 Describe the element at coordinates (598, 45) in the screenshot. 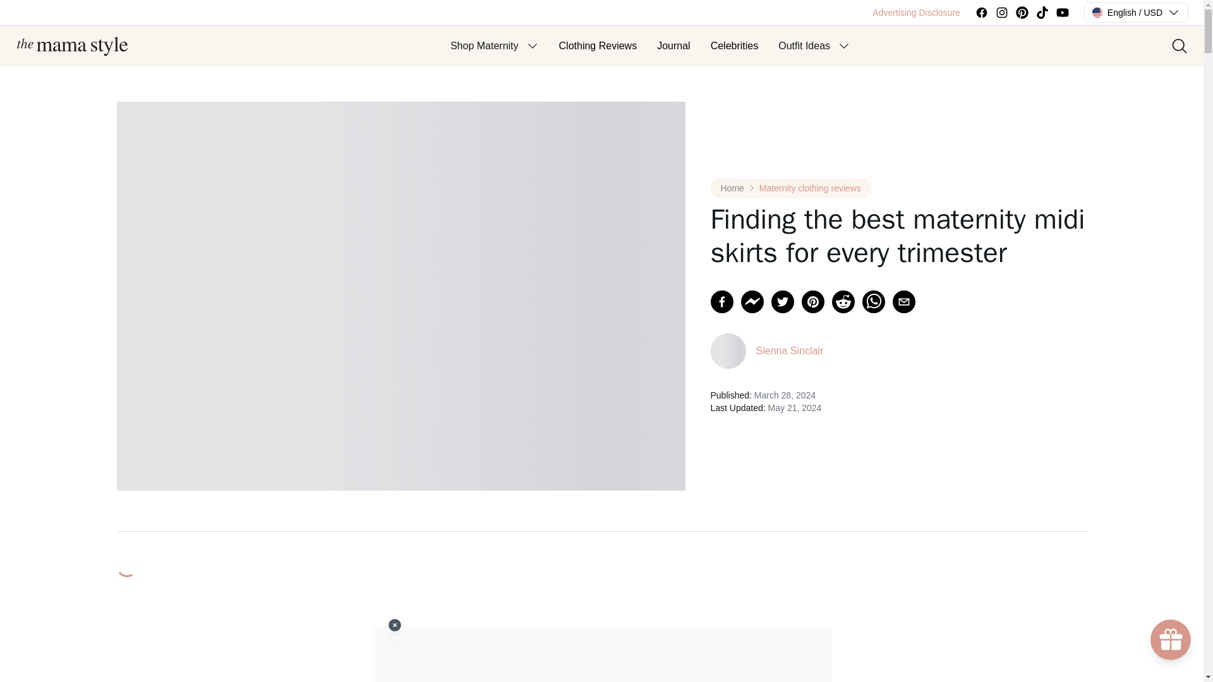

I see `Clothing Reviews` at that location.